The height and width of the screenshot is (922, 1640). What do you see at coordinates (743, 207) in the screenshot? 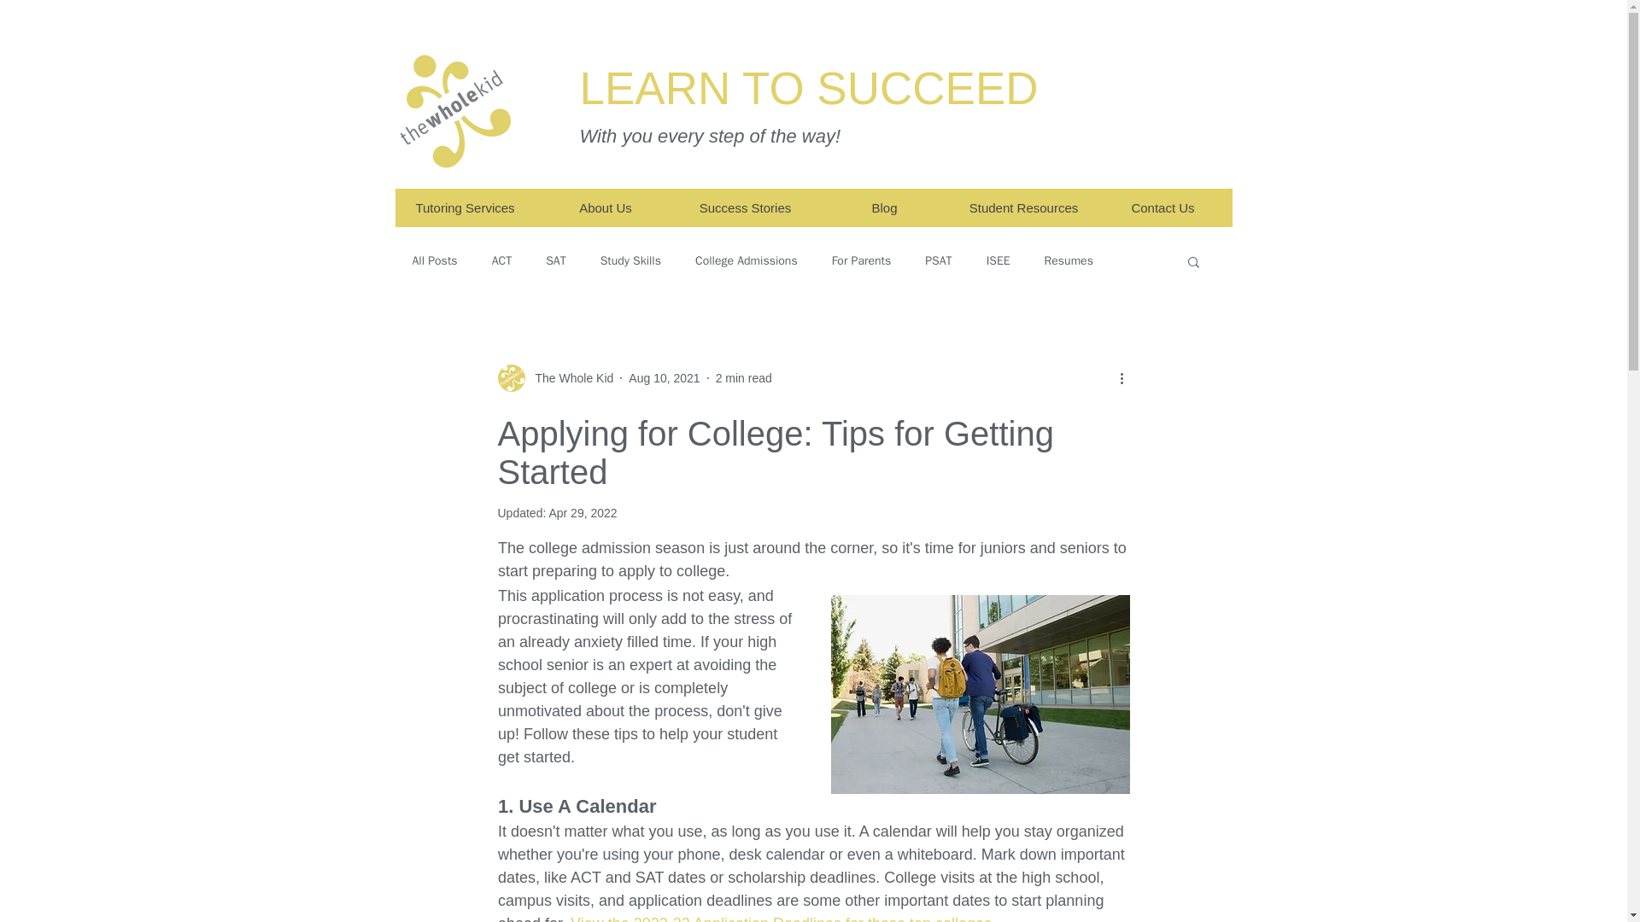
I see `Success Stories` at bounding box center [743, 207].